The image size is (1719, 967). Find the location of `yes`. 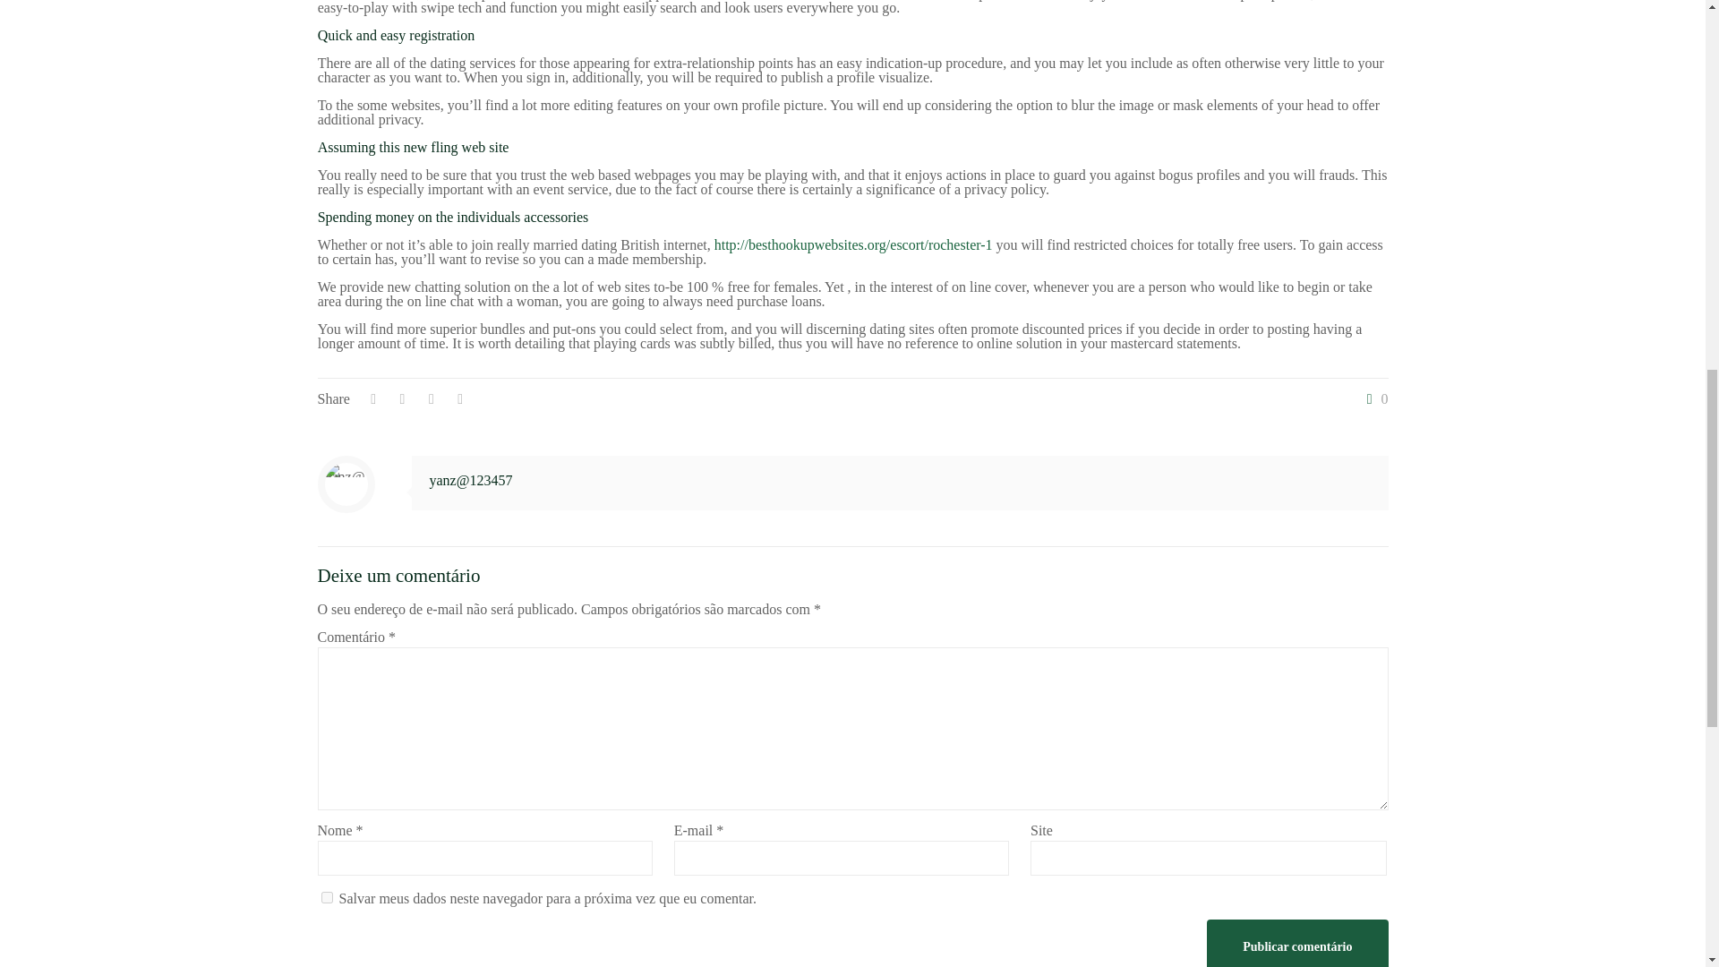

yes is located at coordinates (326, 897).